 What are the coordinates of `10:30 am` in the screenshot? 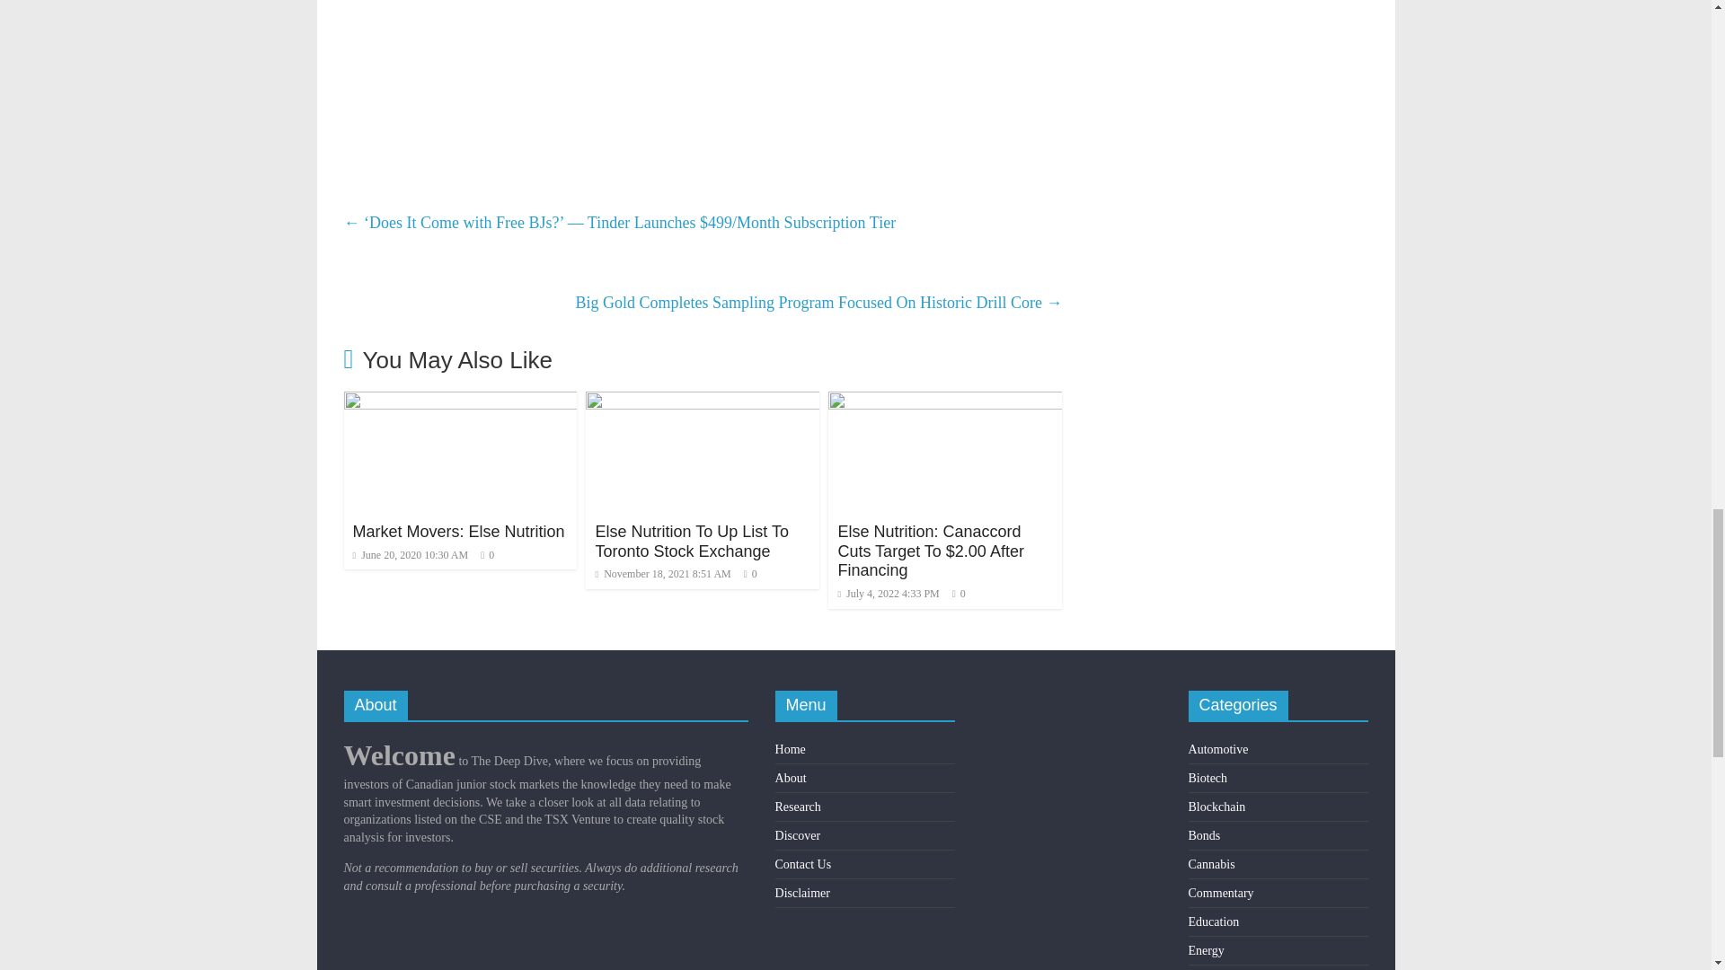 It's located at (410, 555).